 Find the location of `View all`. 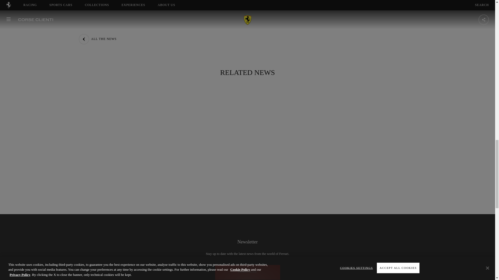

View all is located at coordinates (204, 36).